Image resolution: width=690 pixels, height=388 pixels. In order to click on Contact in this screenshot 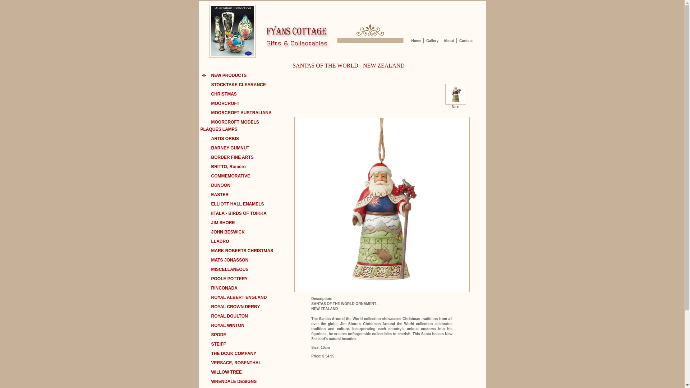, I will do `click(466, 41)`.